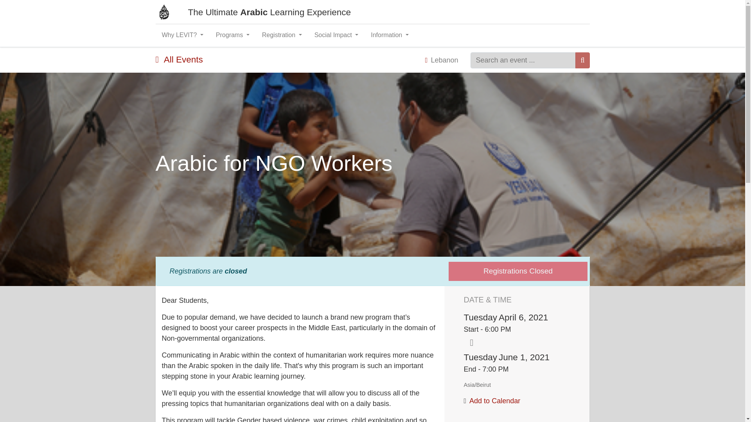 This screenshot has width=751, height=422. What do you see at coordinates (164, 12) in the screenshot?
I see `Levantine Institute` at bounding box center [164, 12].